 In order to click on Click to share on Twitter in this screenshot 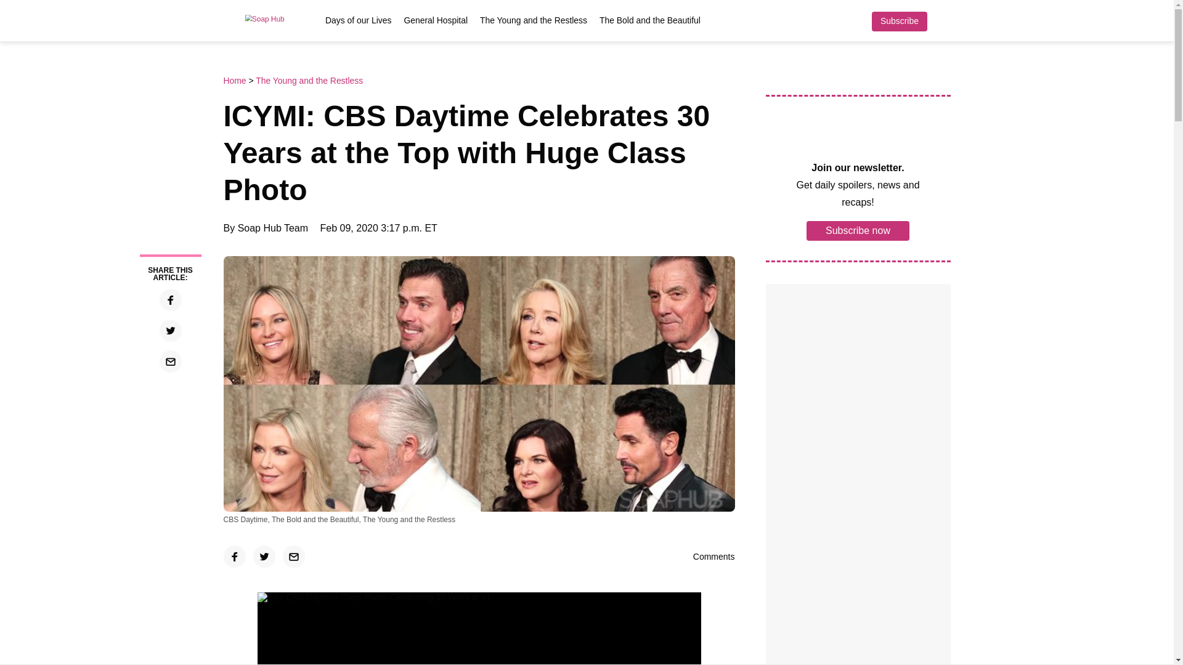, I will do `click(169, 331)`.